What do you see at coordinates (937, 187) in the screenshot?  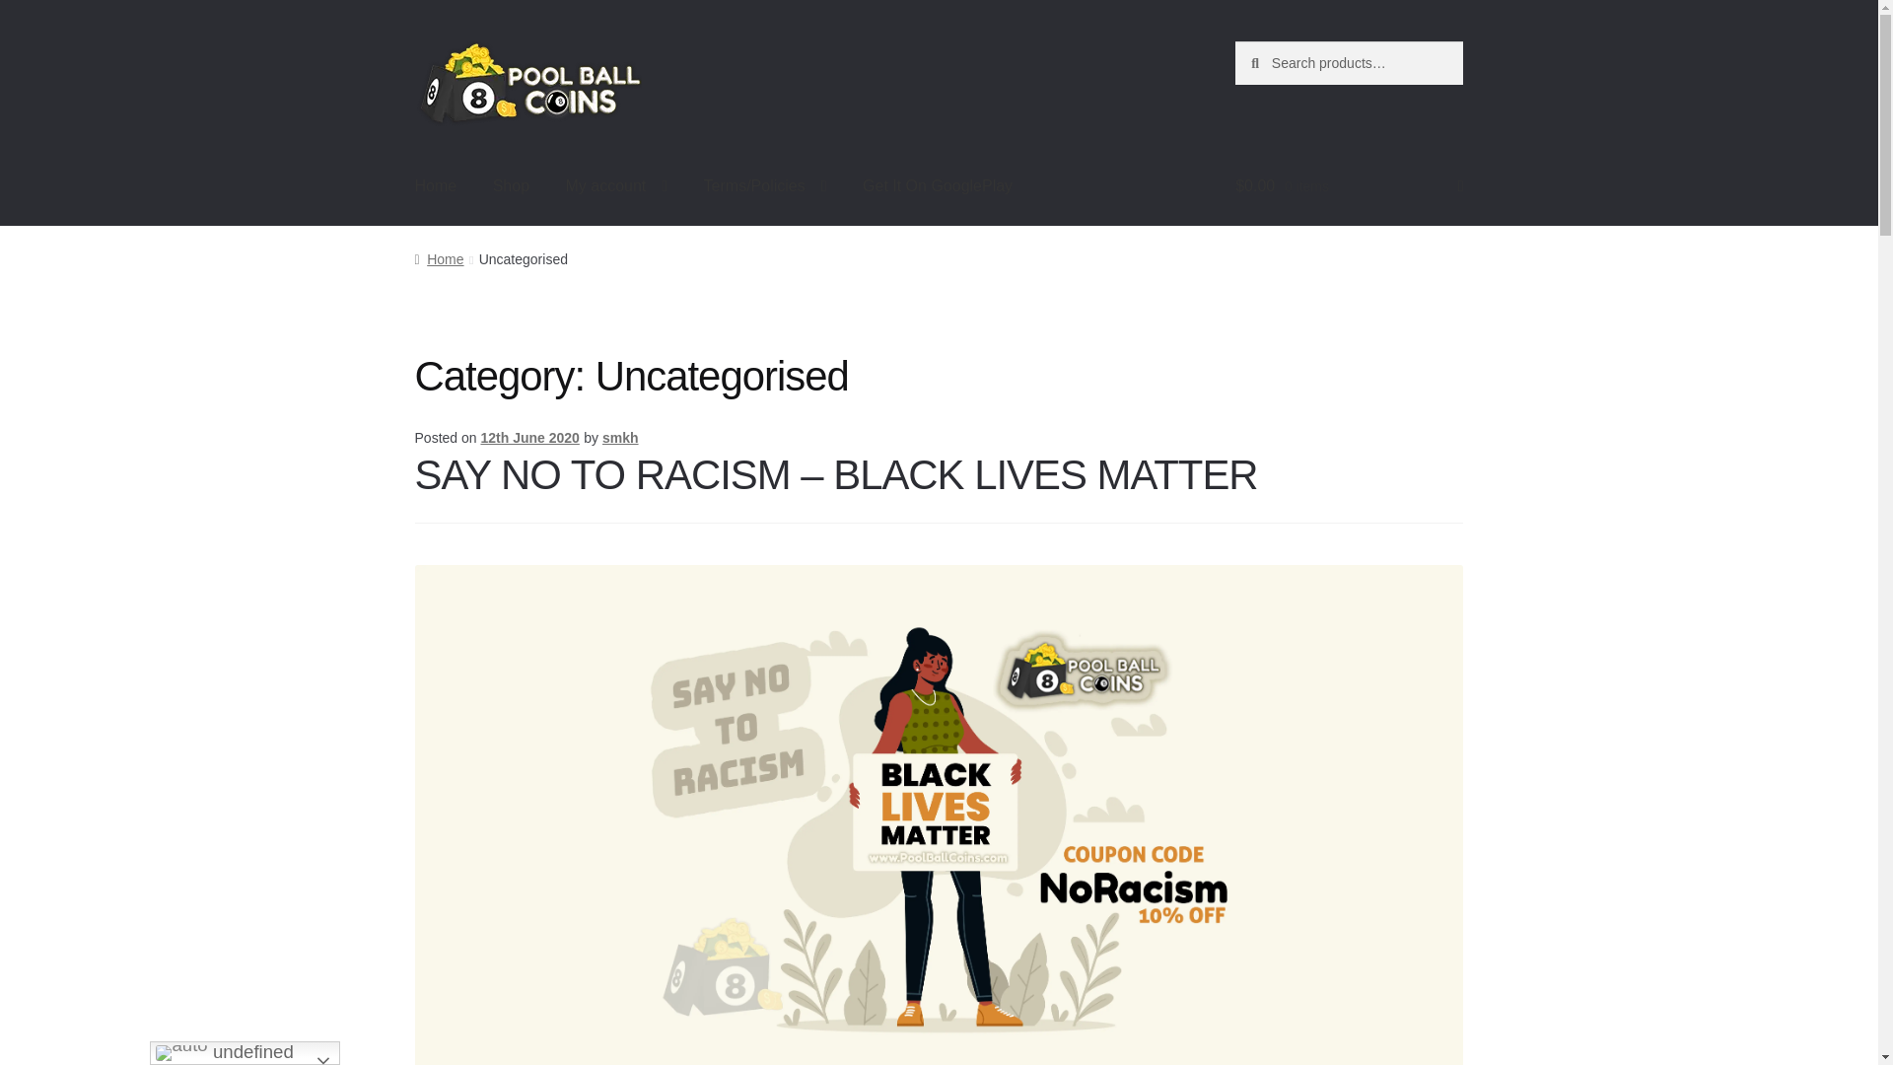 I see `Get It On GooglePlay` at bounding box center [937, 187].